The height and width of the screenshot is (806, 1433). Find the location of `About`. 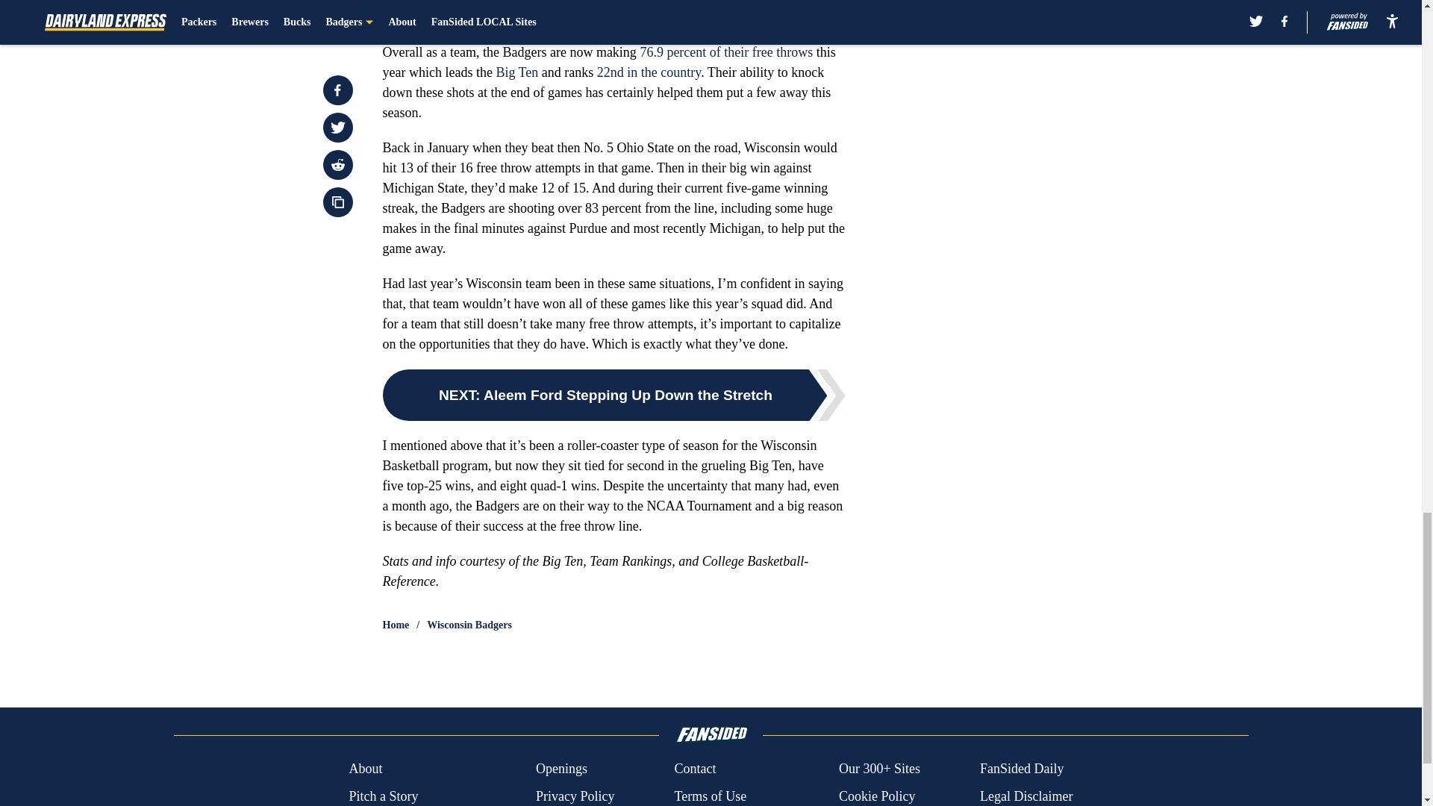

About is located at coordinates (365, 769).